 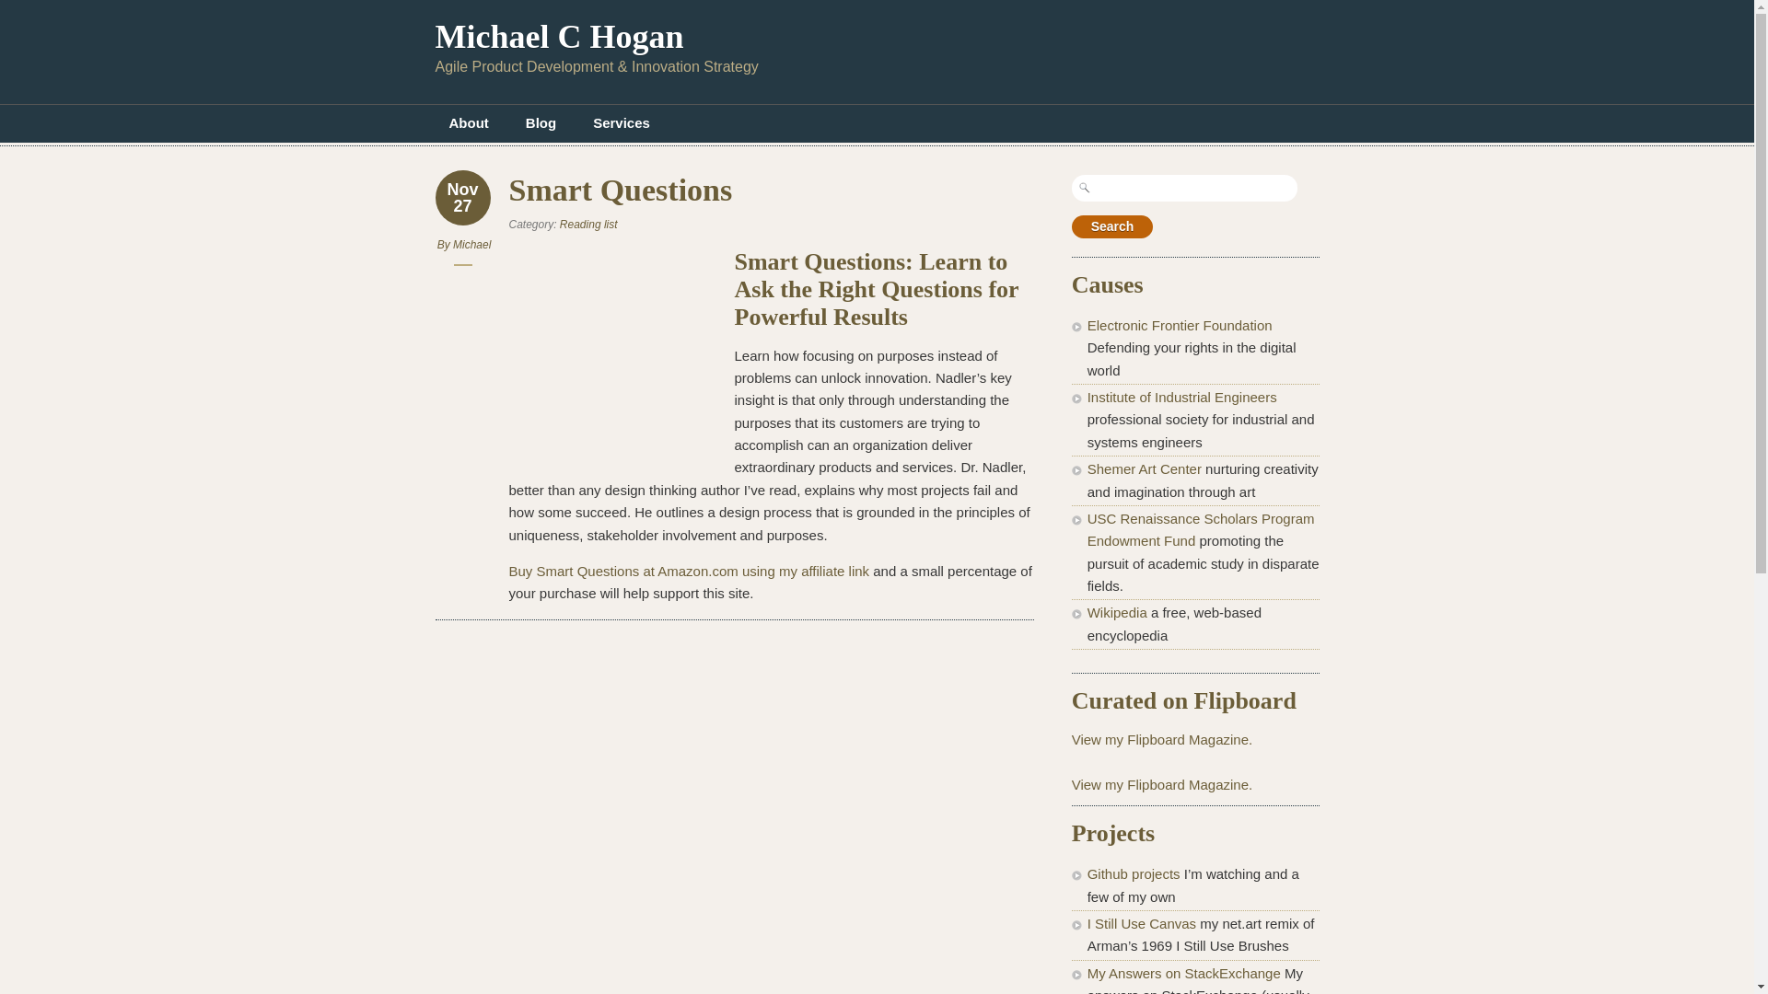 What do you see at coordinates (471, 245) in the screenshot?
I see `Michael` at bounding box center [471, 245].